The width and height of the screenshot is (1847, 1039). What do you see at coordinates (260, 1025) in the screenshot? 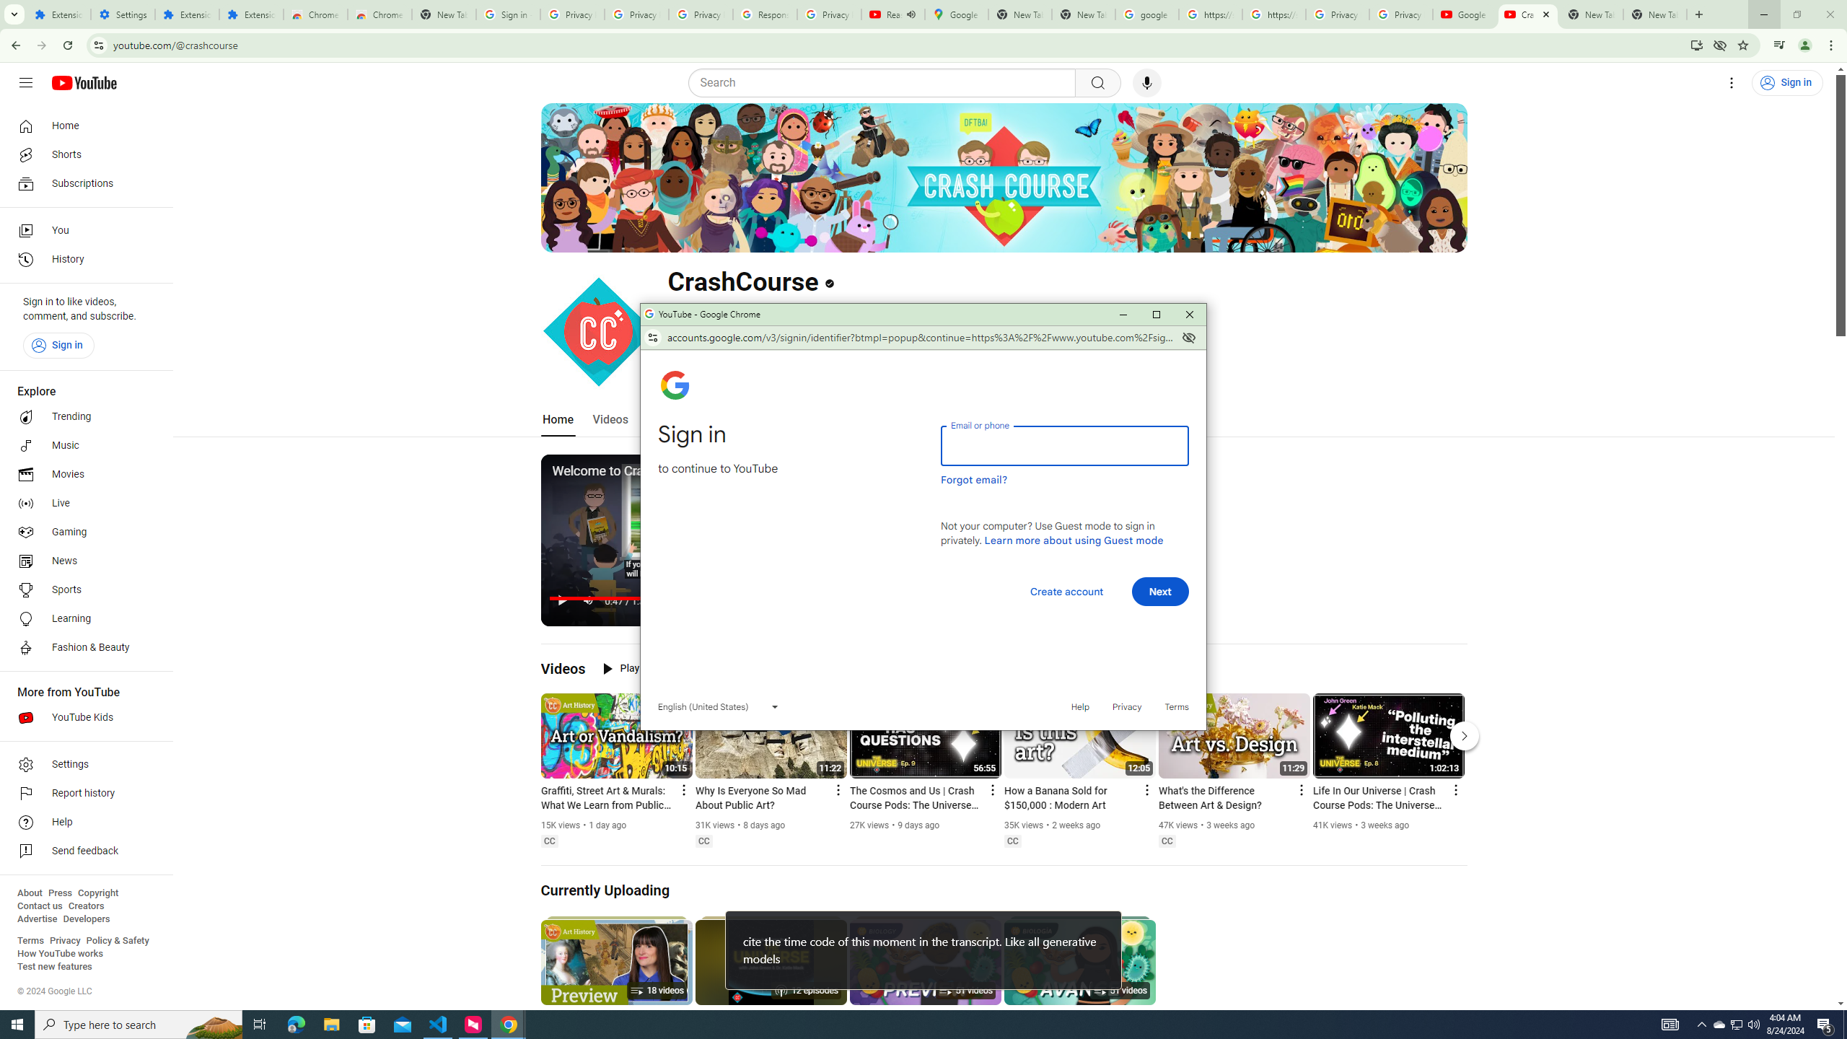
I see `Task View` at bounding box center [260, 1025].